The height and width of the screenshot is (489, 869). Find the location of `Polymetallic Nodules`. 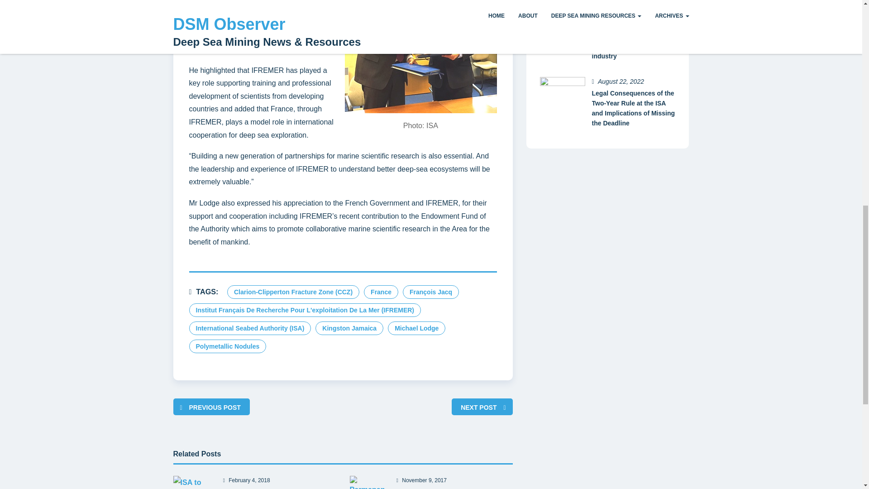

Polymetallic Nodules is located at coordinates (228, 346).